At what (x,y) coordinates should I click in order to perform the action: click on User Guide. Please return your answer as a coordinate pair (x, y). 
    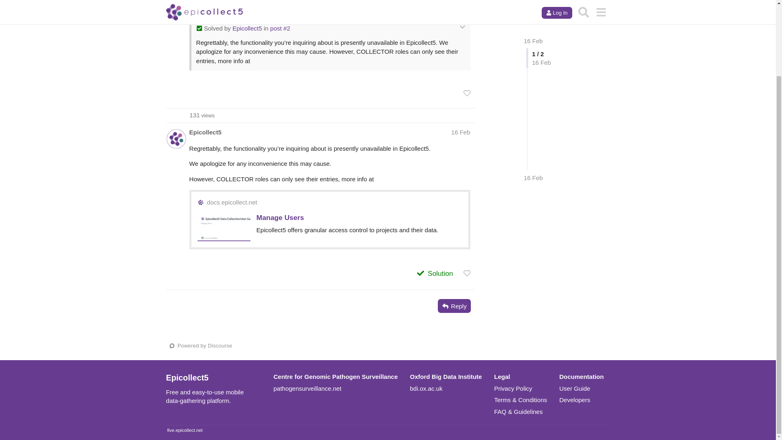
    Looking at the image, I should click on (574, 389).